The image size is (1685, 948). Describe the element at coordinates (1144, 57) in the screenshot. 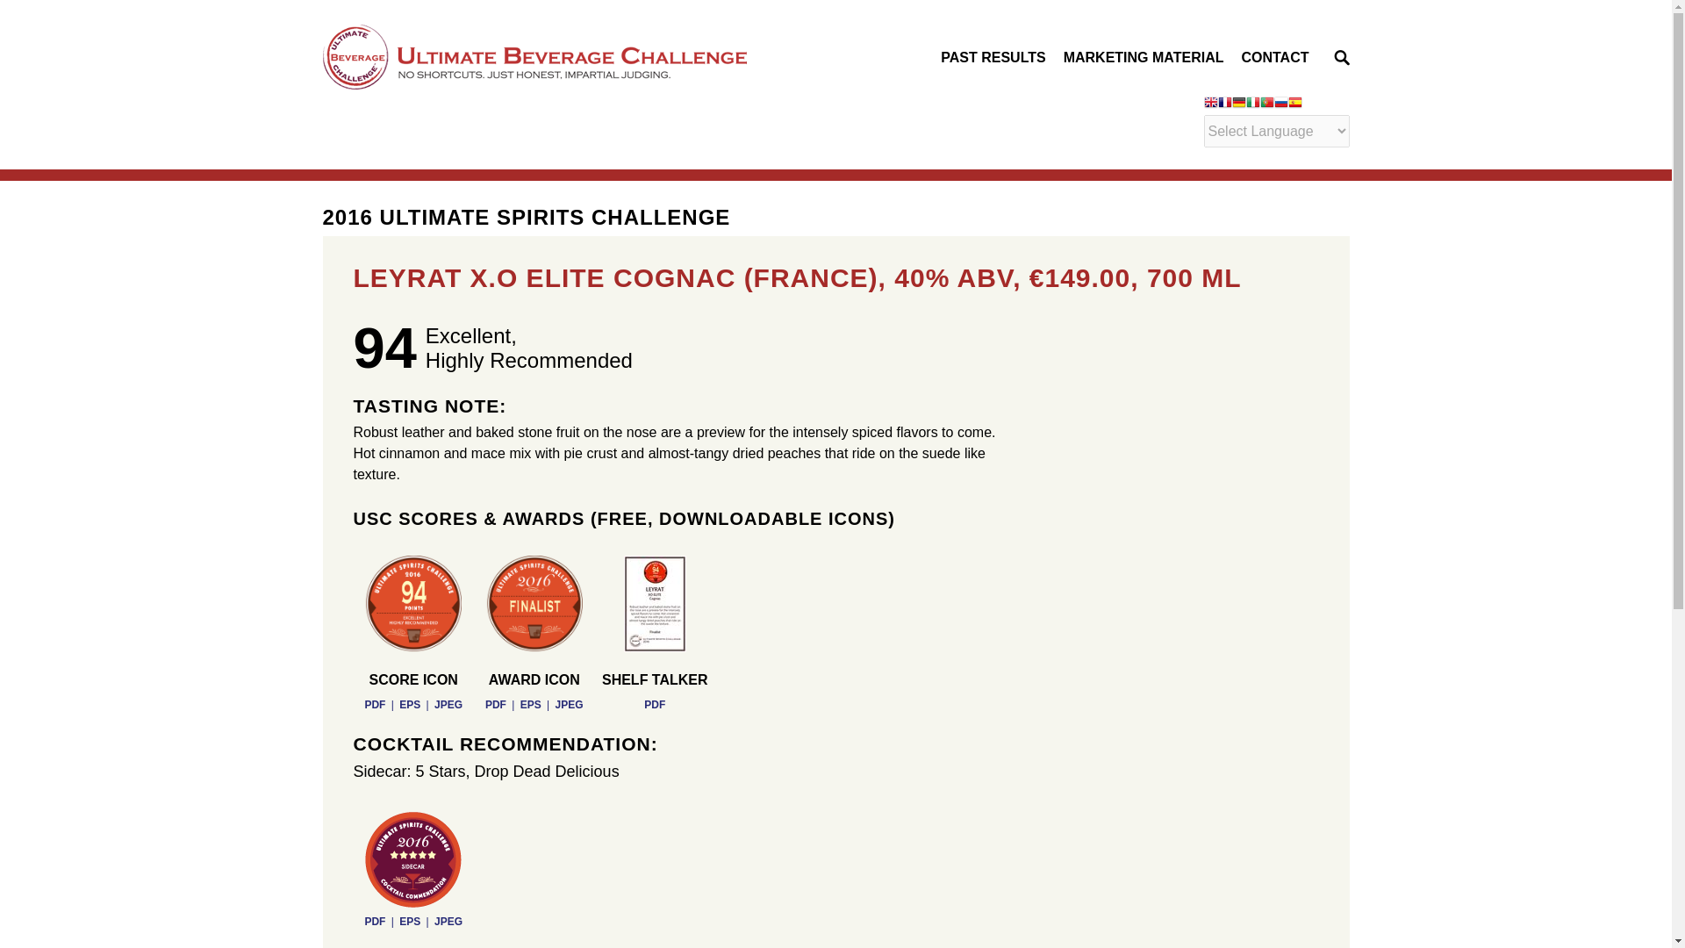

I see `MARKETING MATERIAL` at that location.